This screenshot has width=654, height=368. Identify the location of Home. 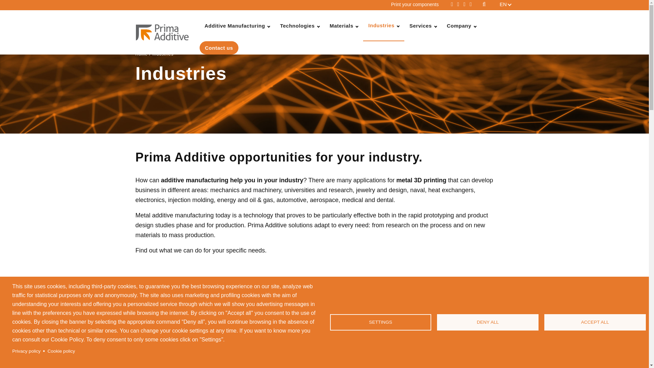
(167, 32).